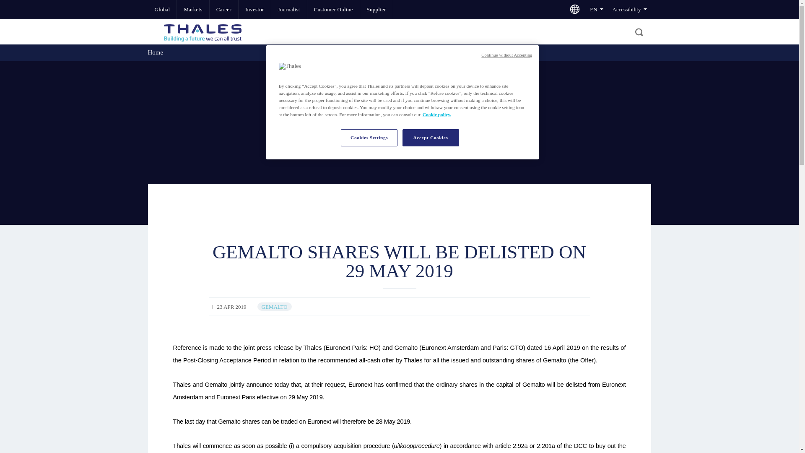 This screenshot has height=453, width=805. Describe the element at coordinates (193, 10) in the screenshot. I see `Markets` at that location.